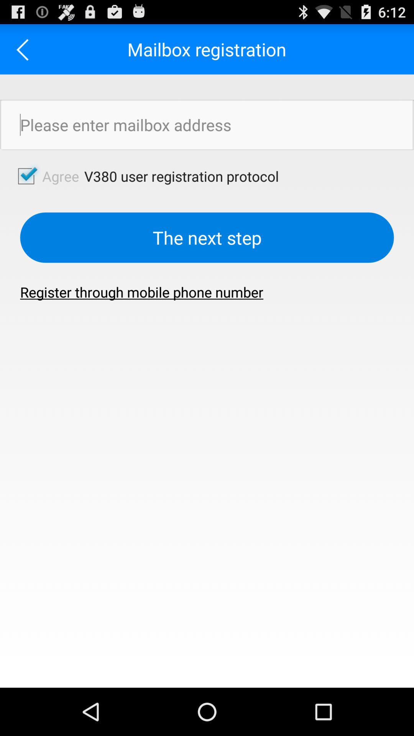 The height and width of the screenshot is (736, 414). What do you see at coordinates (26, 176) in the screenshot?
I see `agree to protocol` at bounding box center [26, 176].